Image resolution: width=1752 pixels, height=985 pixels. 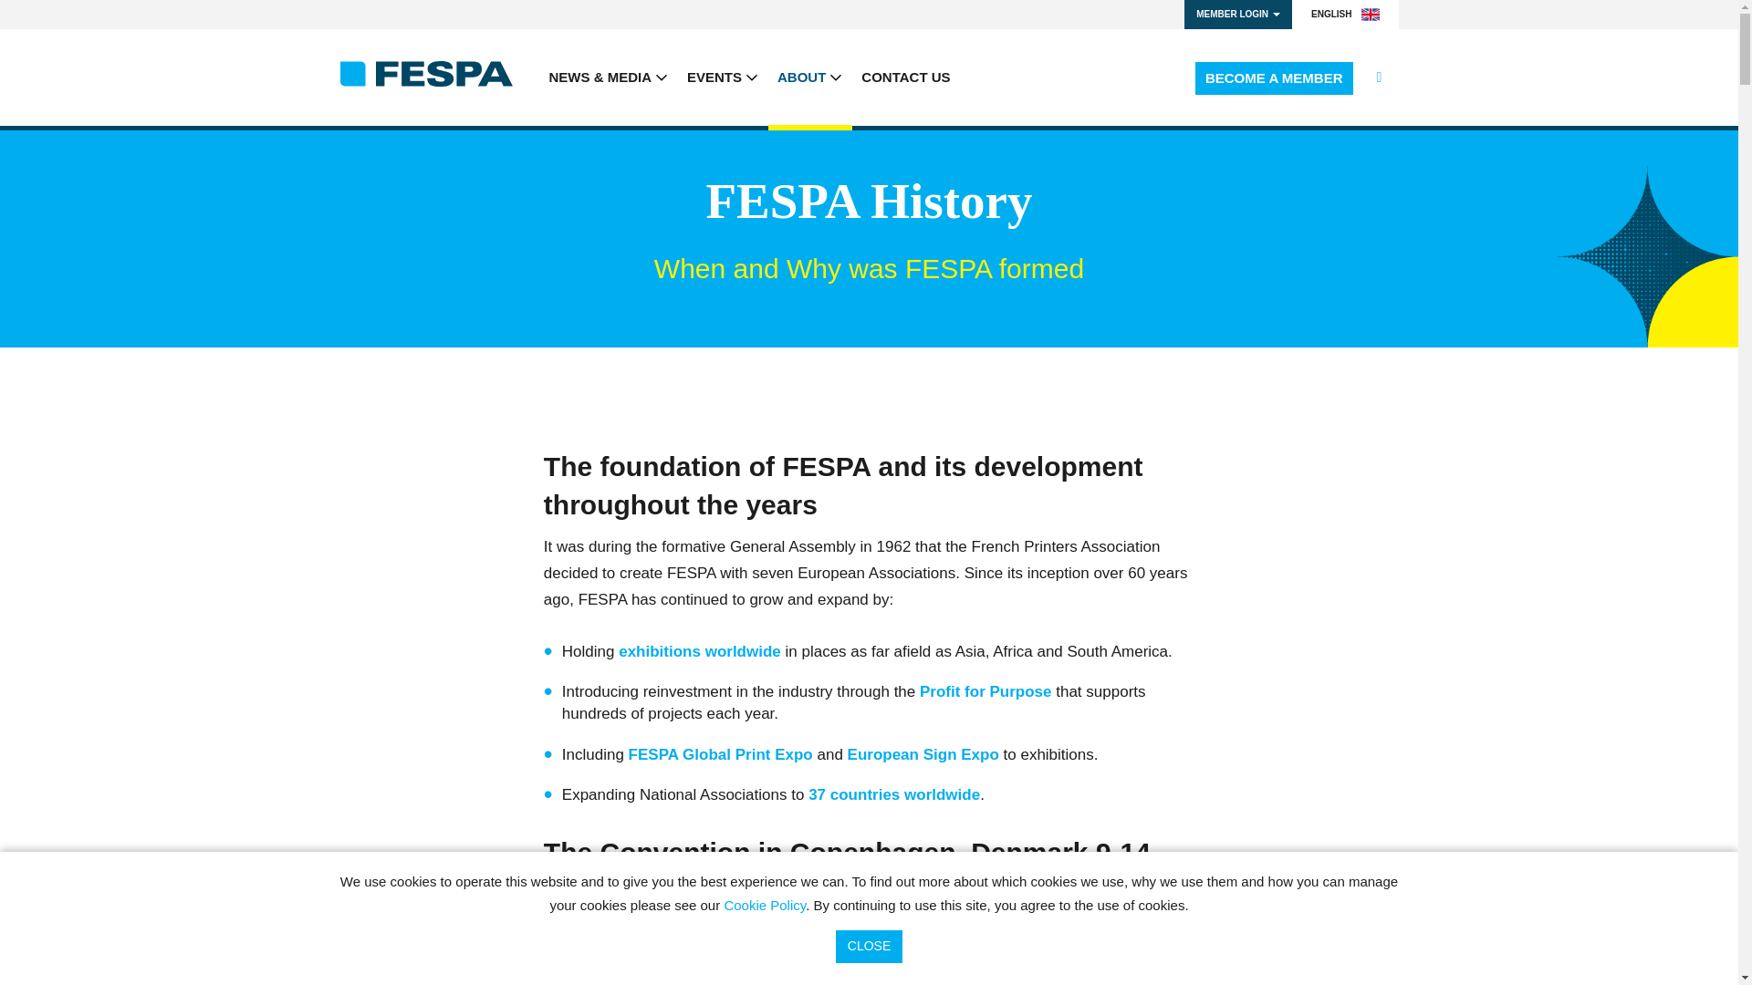 What do you see at coordinates (1345, 15) in the screenshot?
I see `ENGLISH` at bounding box center [1345, 15].